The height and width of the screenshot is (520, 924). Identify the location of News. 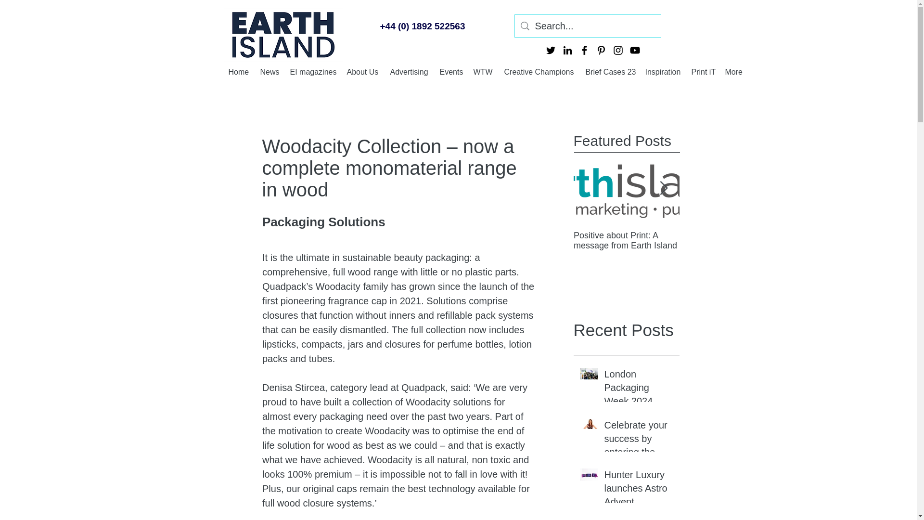
(269, 71).